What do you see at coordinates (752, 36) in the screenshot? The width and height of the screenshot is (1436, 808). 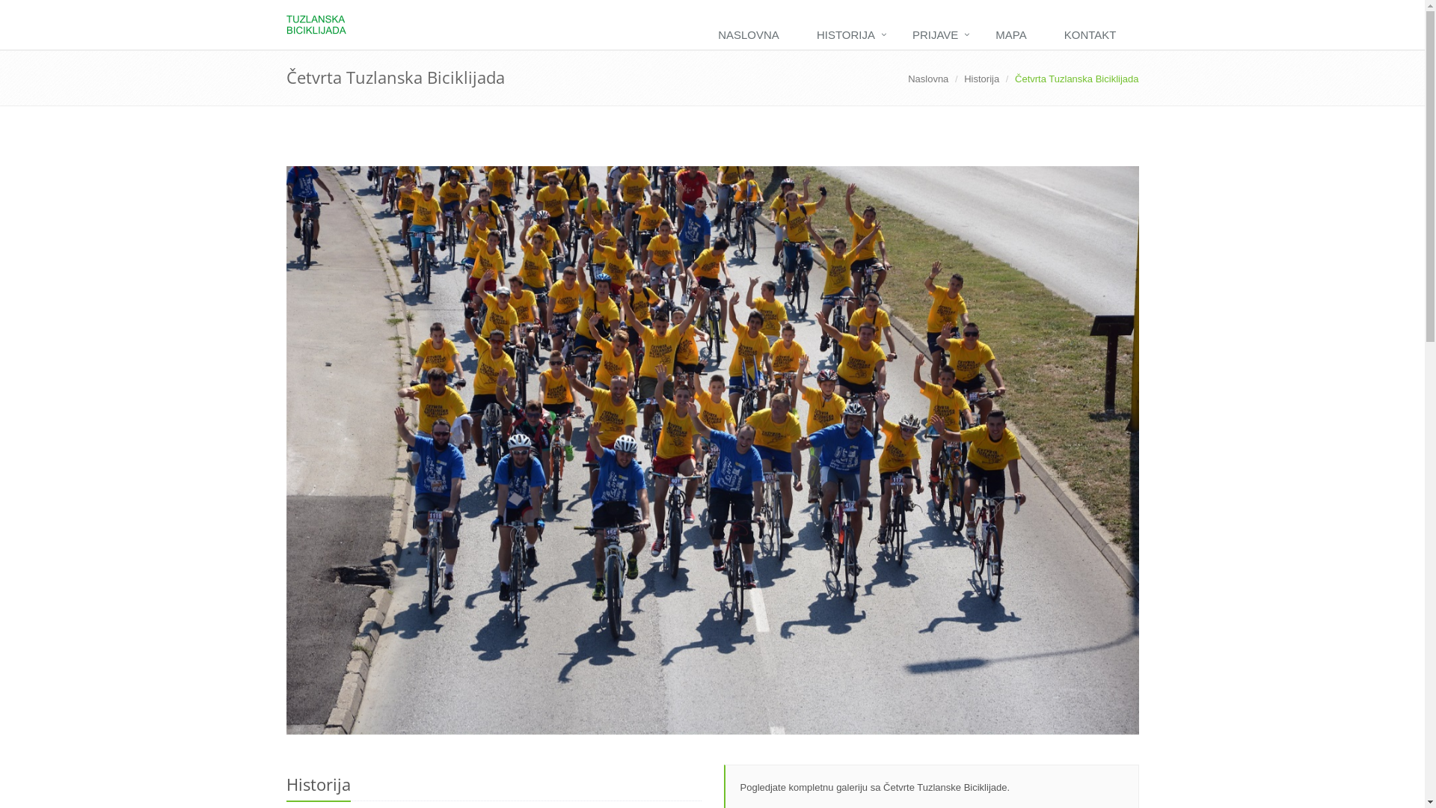 I see `NASLOVNA` at bounding box center [752, 36].